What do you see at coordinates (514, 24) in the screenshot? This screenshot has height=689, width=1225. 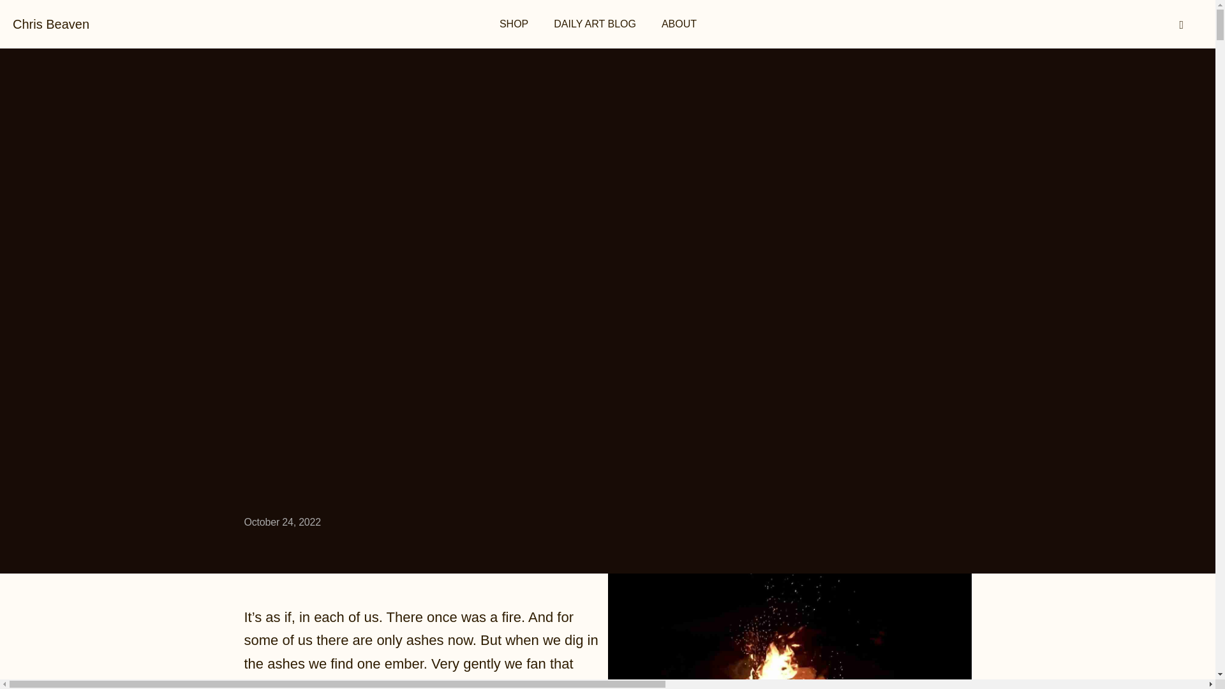 I see `SHOP` at bounding box center [514, 24].